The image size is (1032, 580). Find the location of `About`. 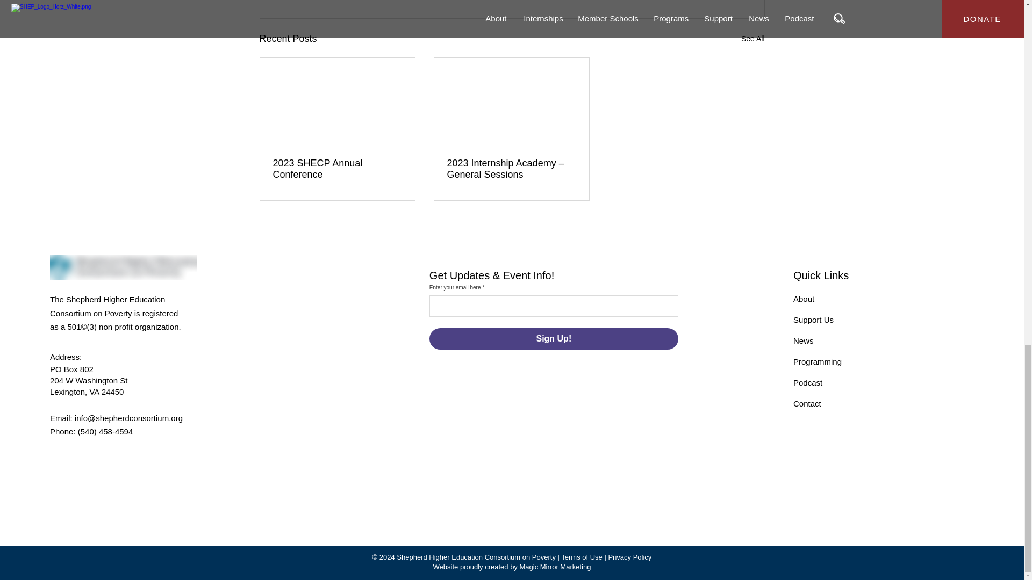

About is located at coordinates (804, 299).